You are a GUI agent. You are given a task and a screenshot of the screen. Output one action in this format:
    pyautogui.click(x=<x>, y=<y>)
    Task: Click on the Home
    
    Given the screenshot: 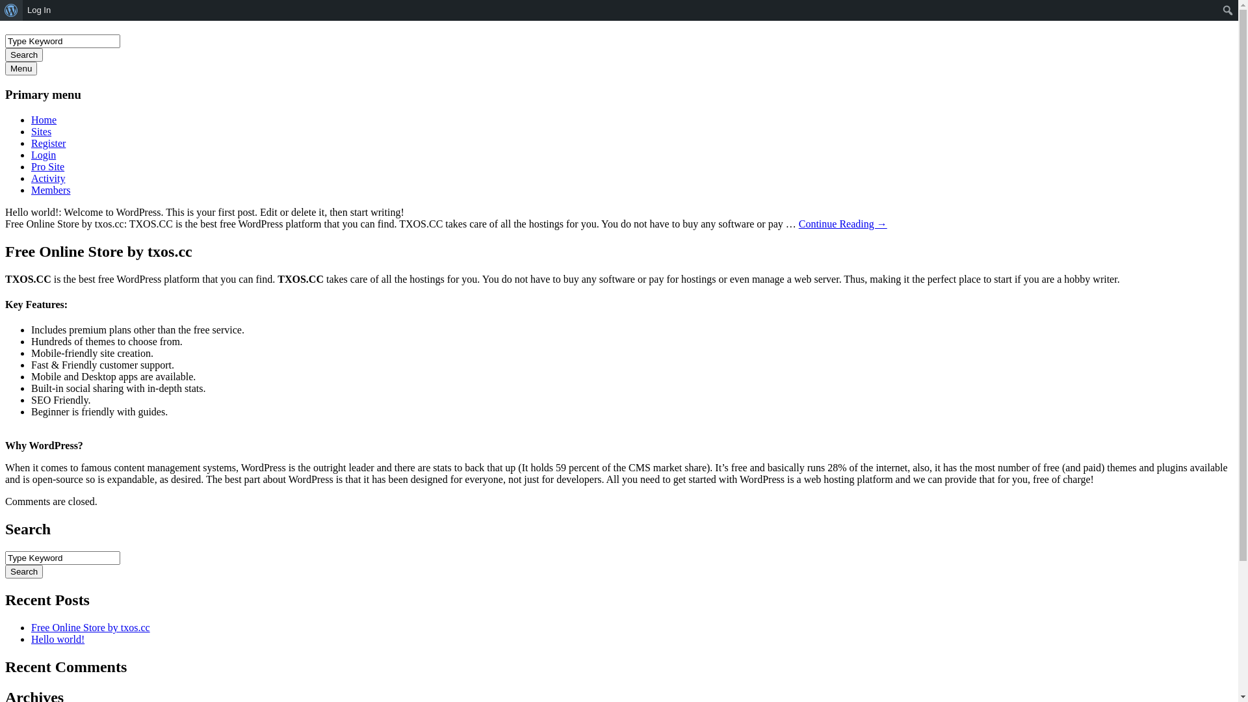 What is the action you would take?
    pyautogui.click(x=44, y=120)
    